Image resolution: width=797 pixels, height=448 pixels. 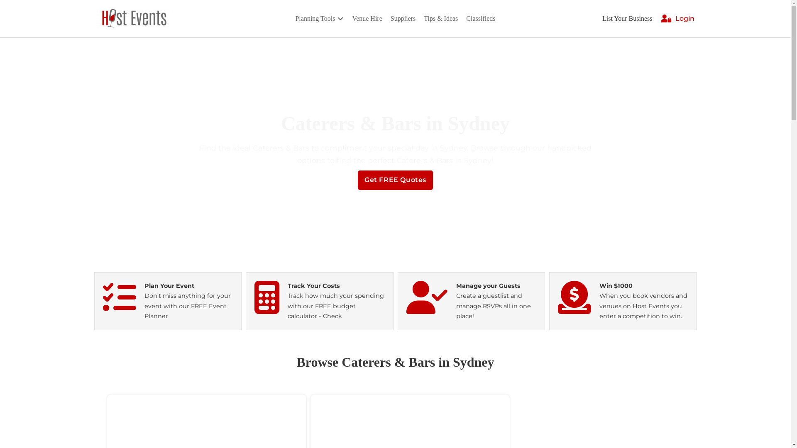 I want to click on Venue Hire, so click(x=367, y=18).